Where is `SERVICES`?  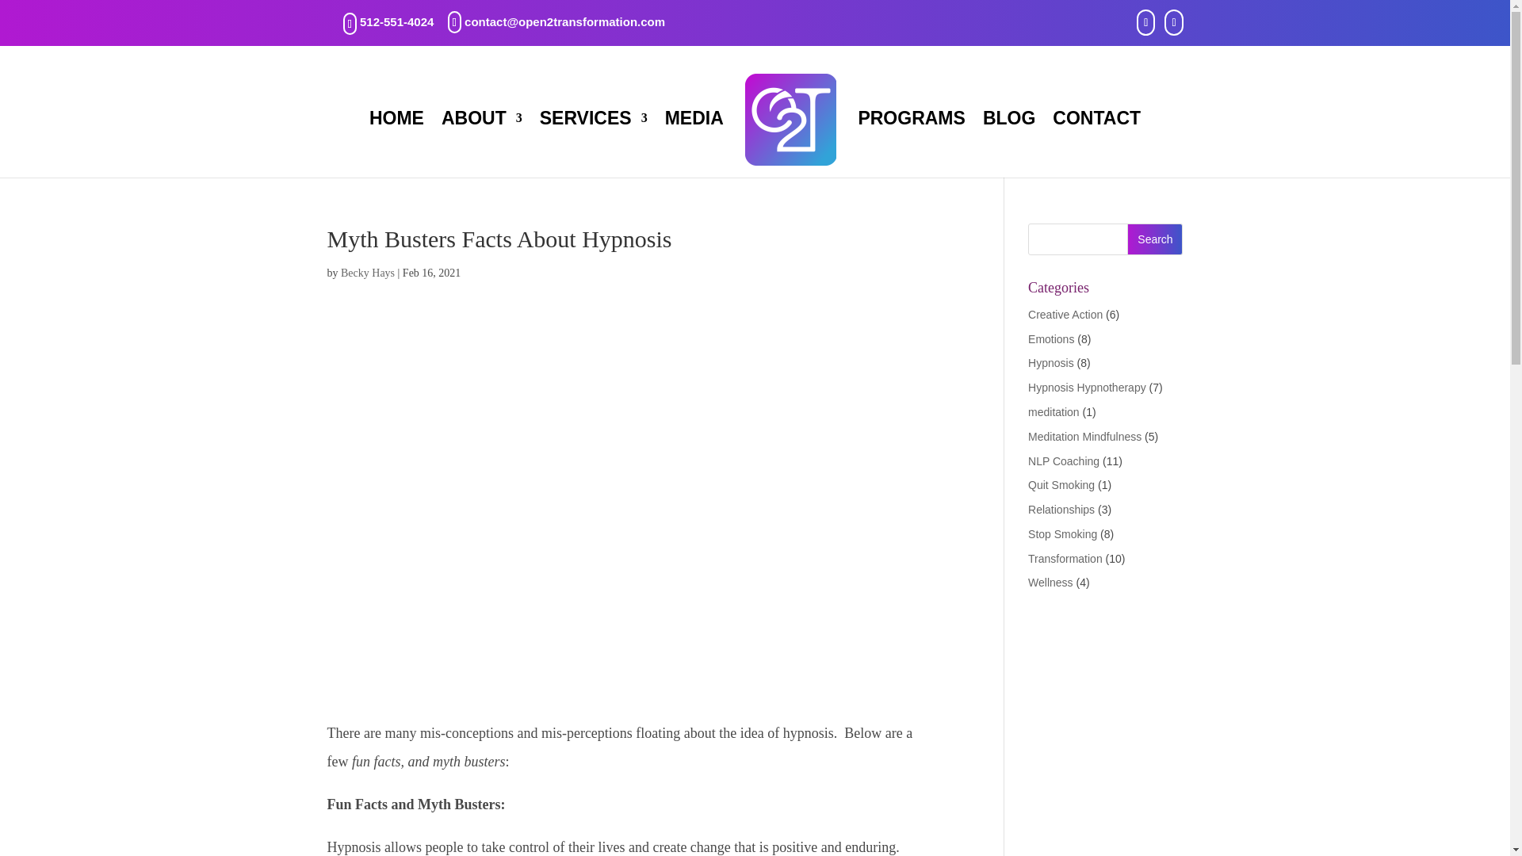
SERVICES is located at coordinates (594, 144).